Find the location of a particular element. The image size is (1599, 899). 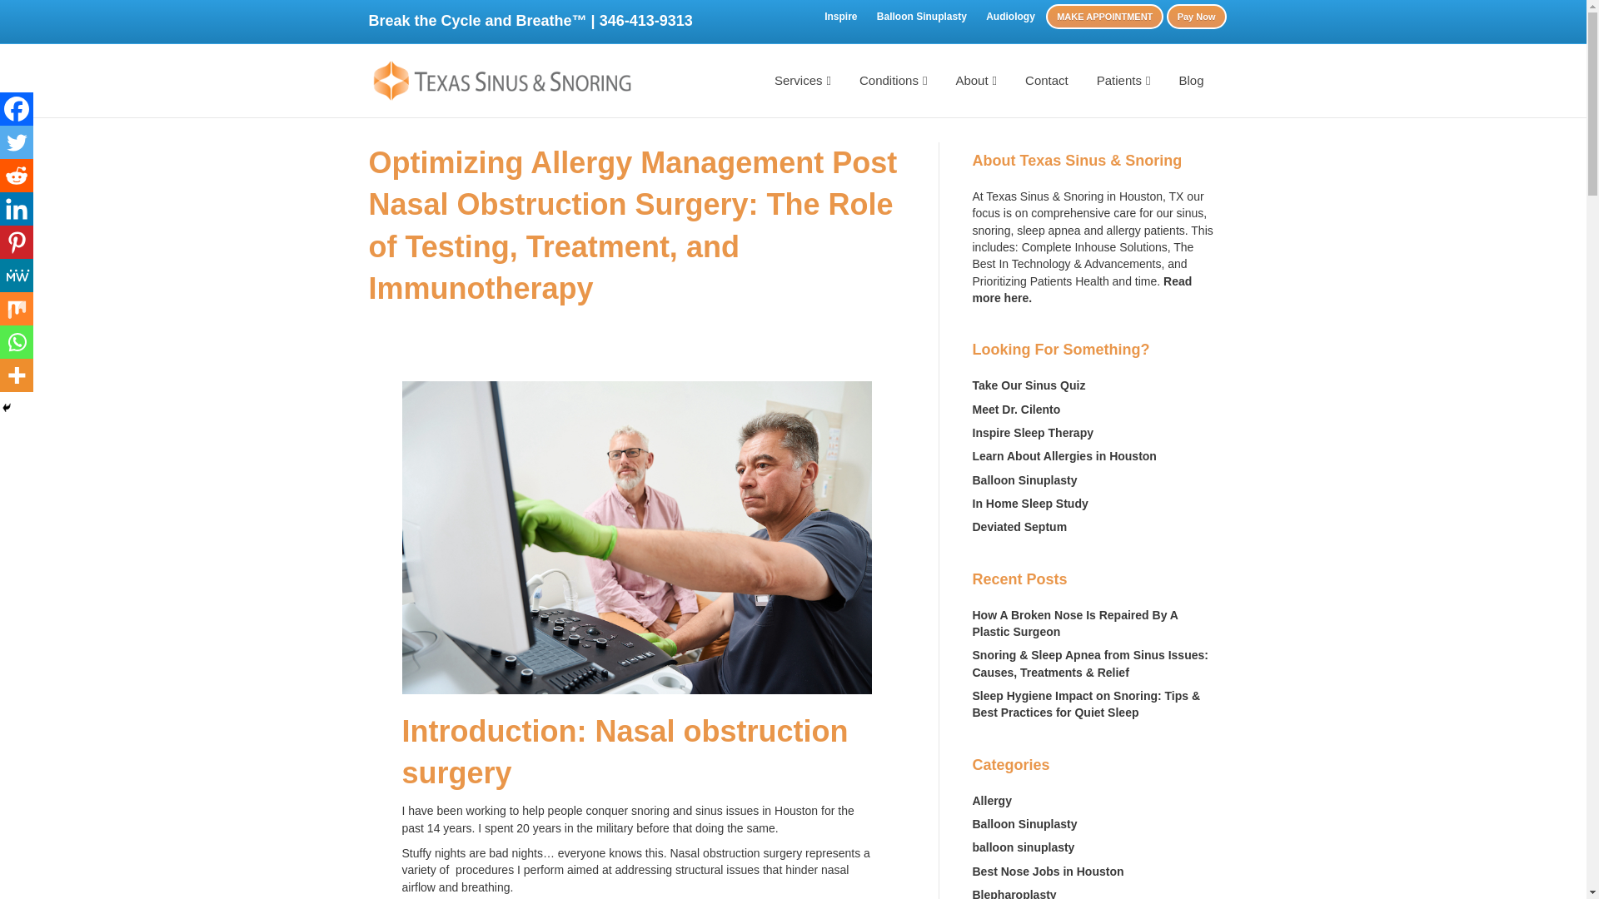

MAKE APPOINTMENT is located at coordinates (1104, 17).